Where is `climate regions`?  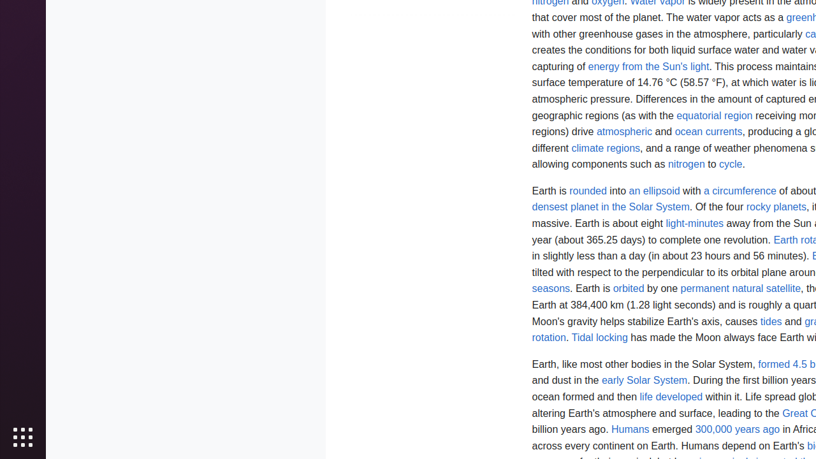 climate regions is located at coordinates (606, 148).